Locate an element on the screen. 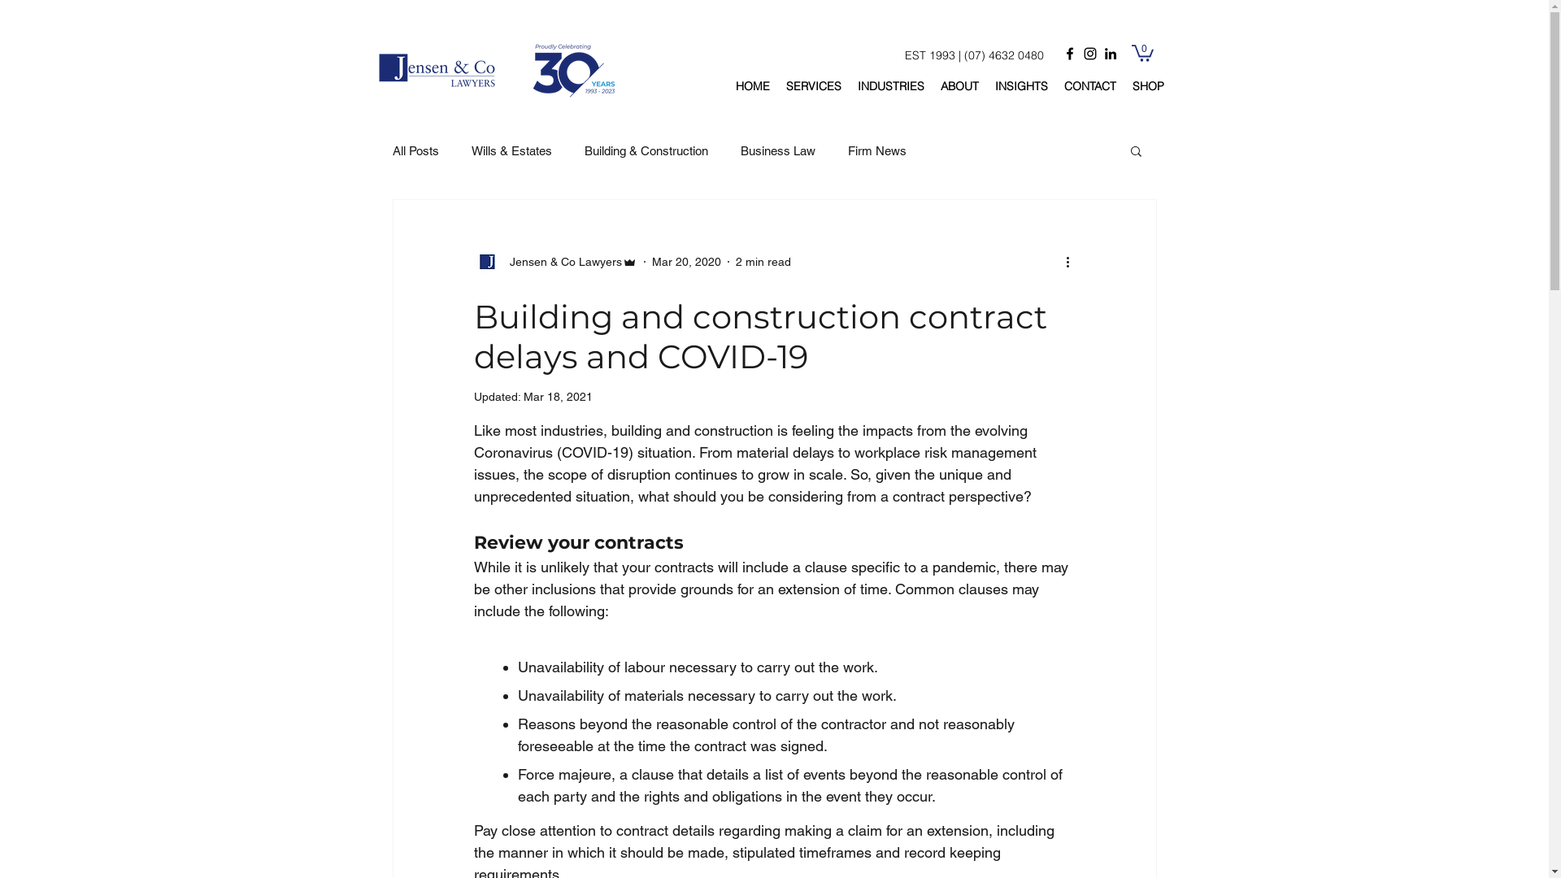  Firm News is located at coordinates (876, 150).